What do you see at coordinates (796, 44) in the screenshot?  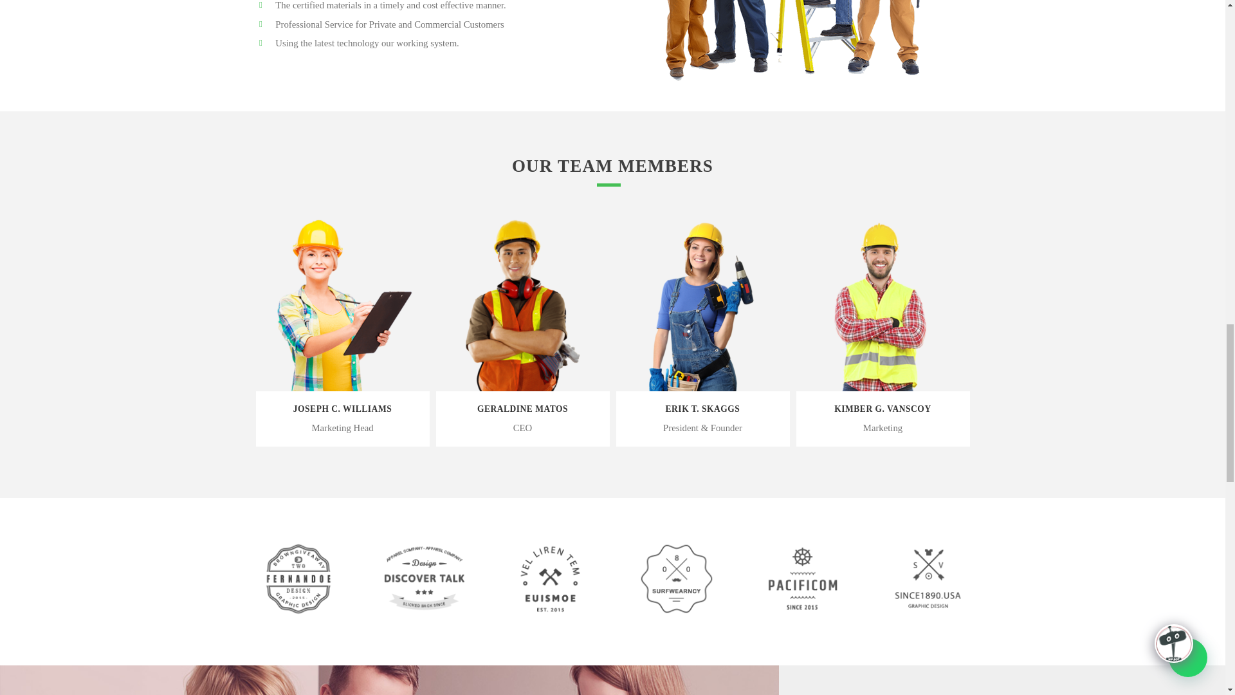 I see `about4` at bounding box center [796, 44].